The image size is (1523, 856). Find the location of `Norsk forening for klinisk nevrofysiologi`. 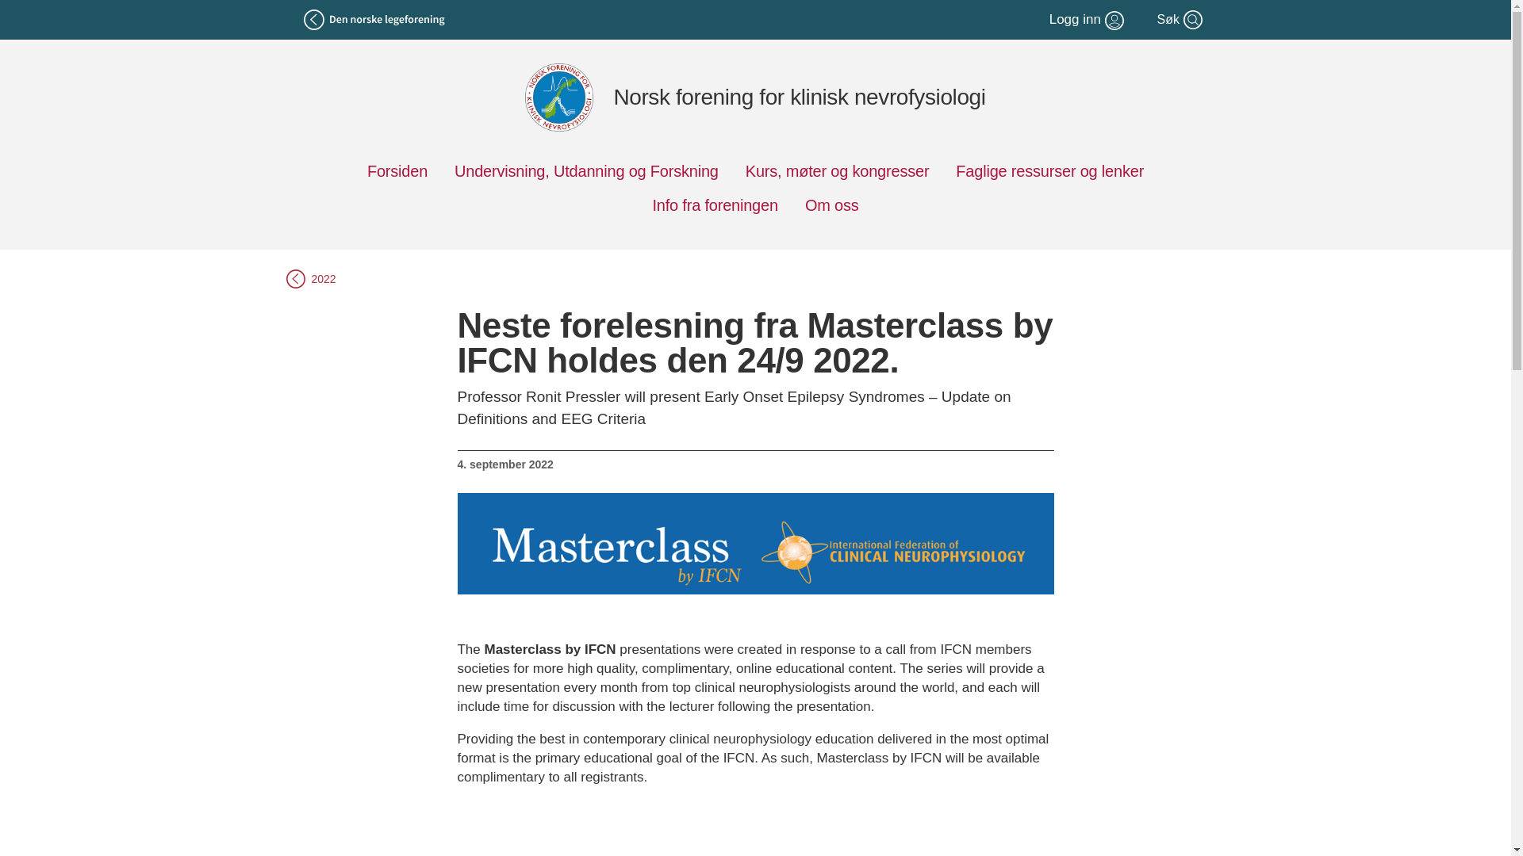

Norsk forening for klinisk nevrofysiologi is located at coordinates (755, 97).